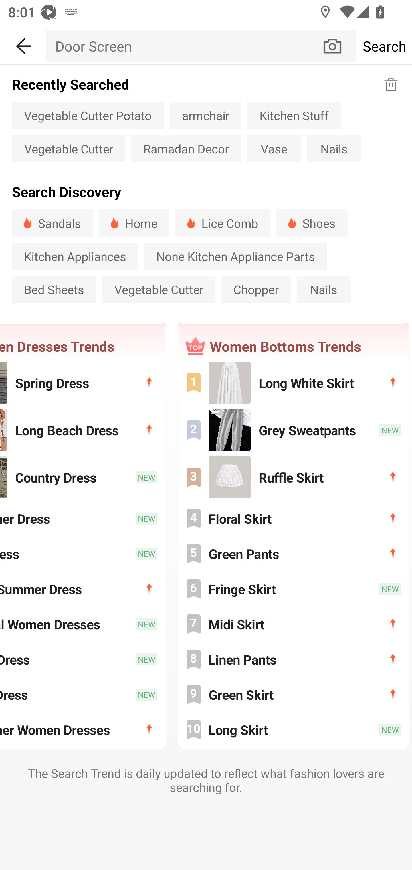 This screenshot has height=870, width=412. I want to click on Lice Comb, so click(223, 223).